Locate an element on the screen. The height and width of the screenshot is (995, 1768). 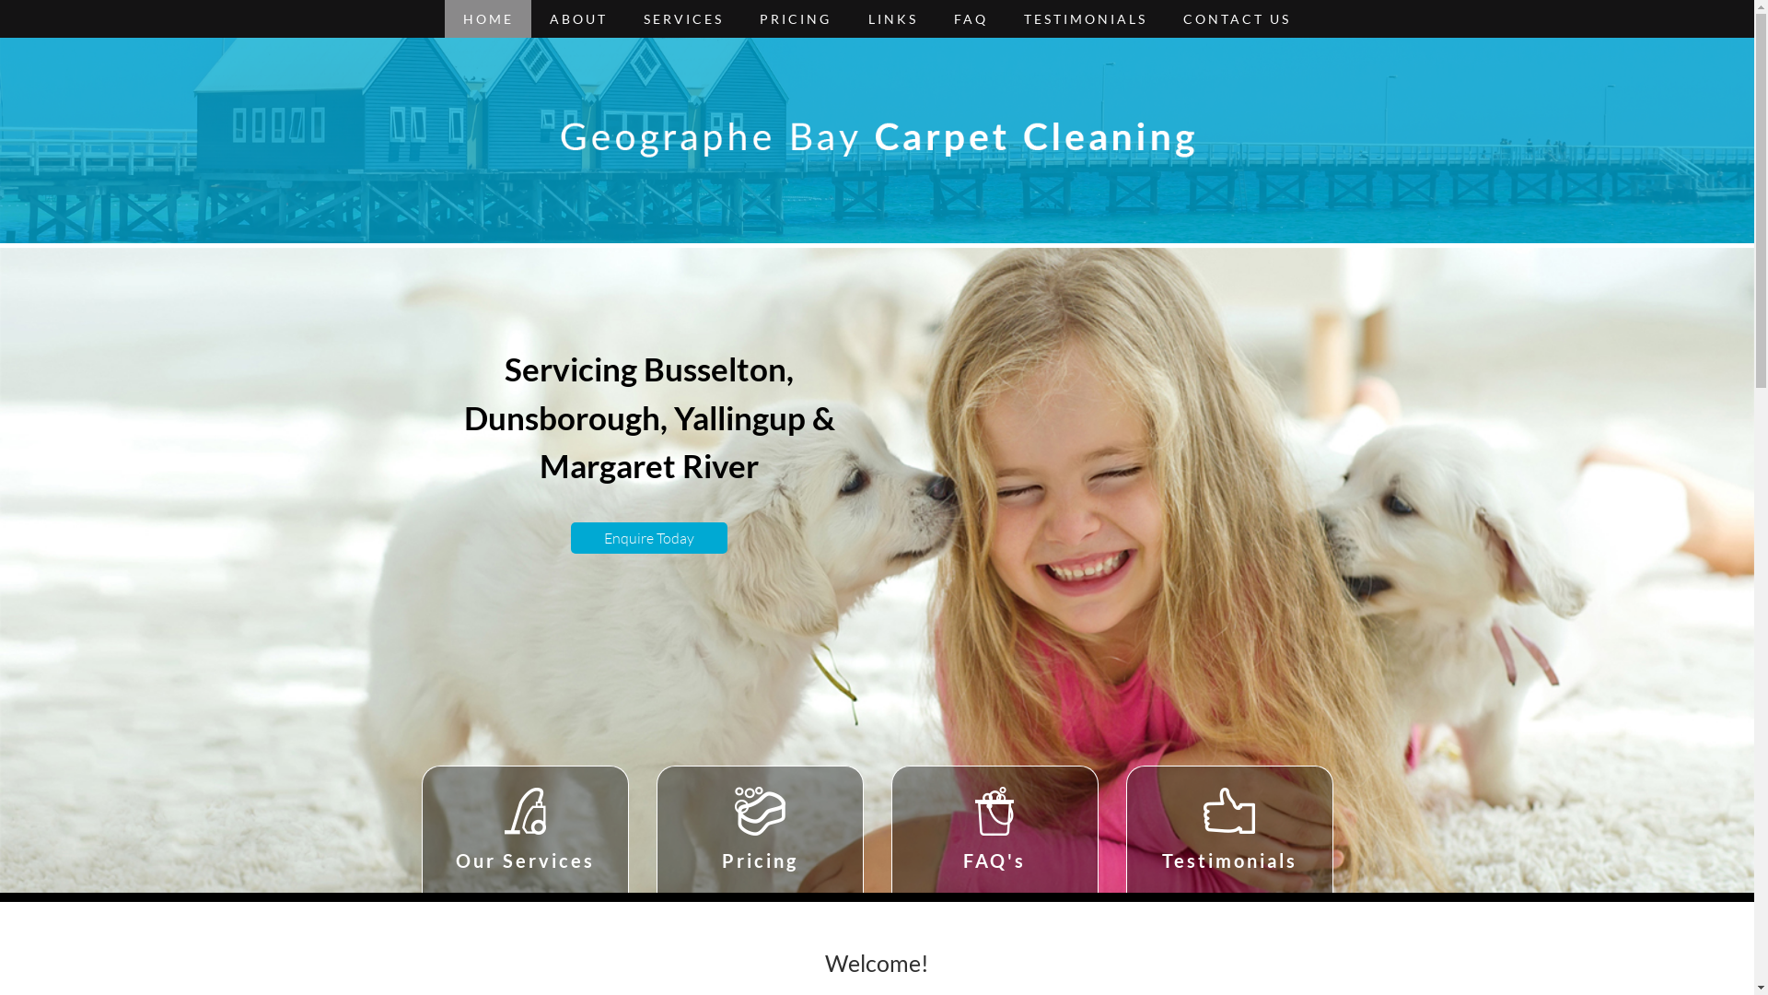
PRICING is located at coordinates (796, 18).